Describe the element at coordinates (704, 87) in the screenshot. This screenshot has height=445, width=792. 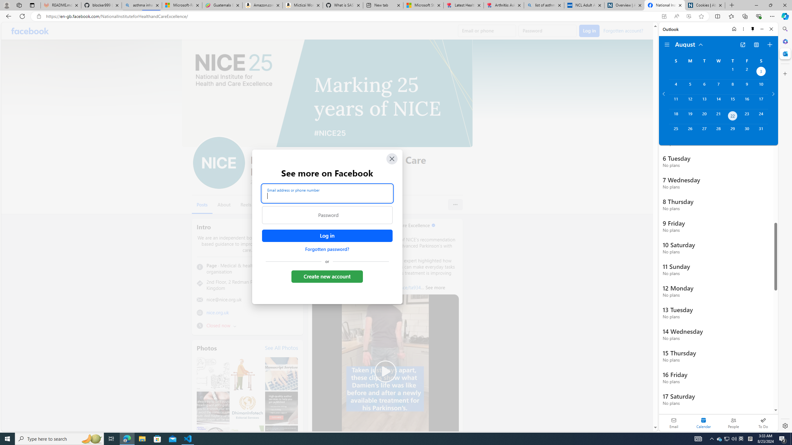
I see `Tuesday, August 6, 2024. ` at that location.